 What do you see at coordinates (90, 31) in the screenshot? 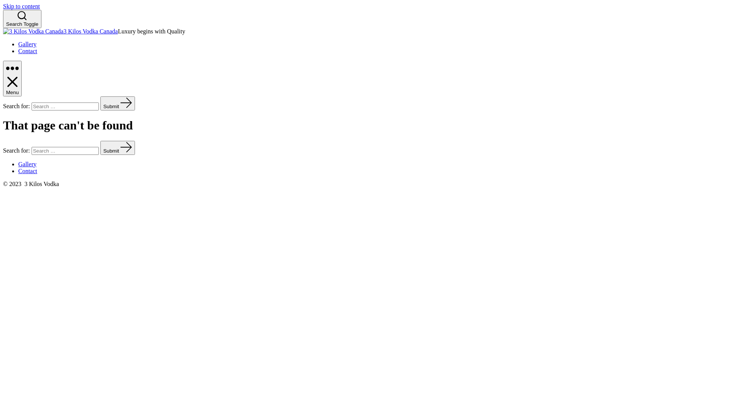
I see `3 Kilos Vodka Canada` at bounding box center [90, 31].